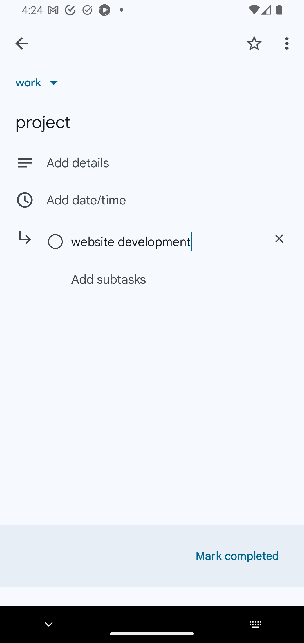 The width and height of the screenshot is (304, 643). Describe the element at coordinates (39, 82) in the screenshot. I see `work List, work selected, 1 of 15` at that location.